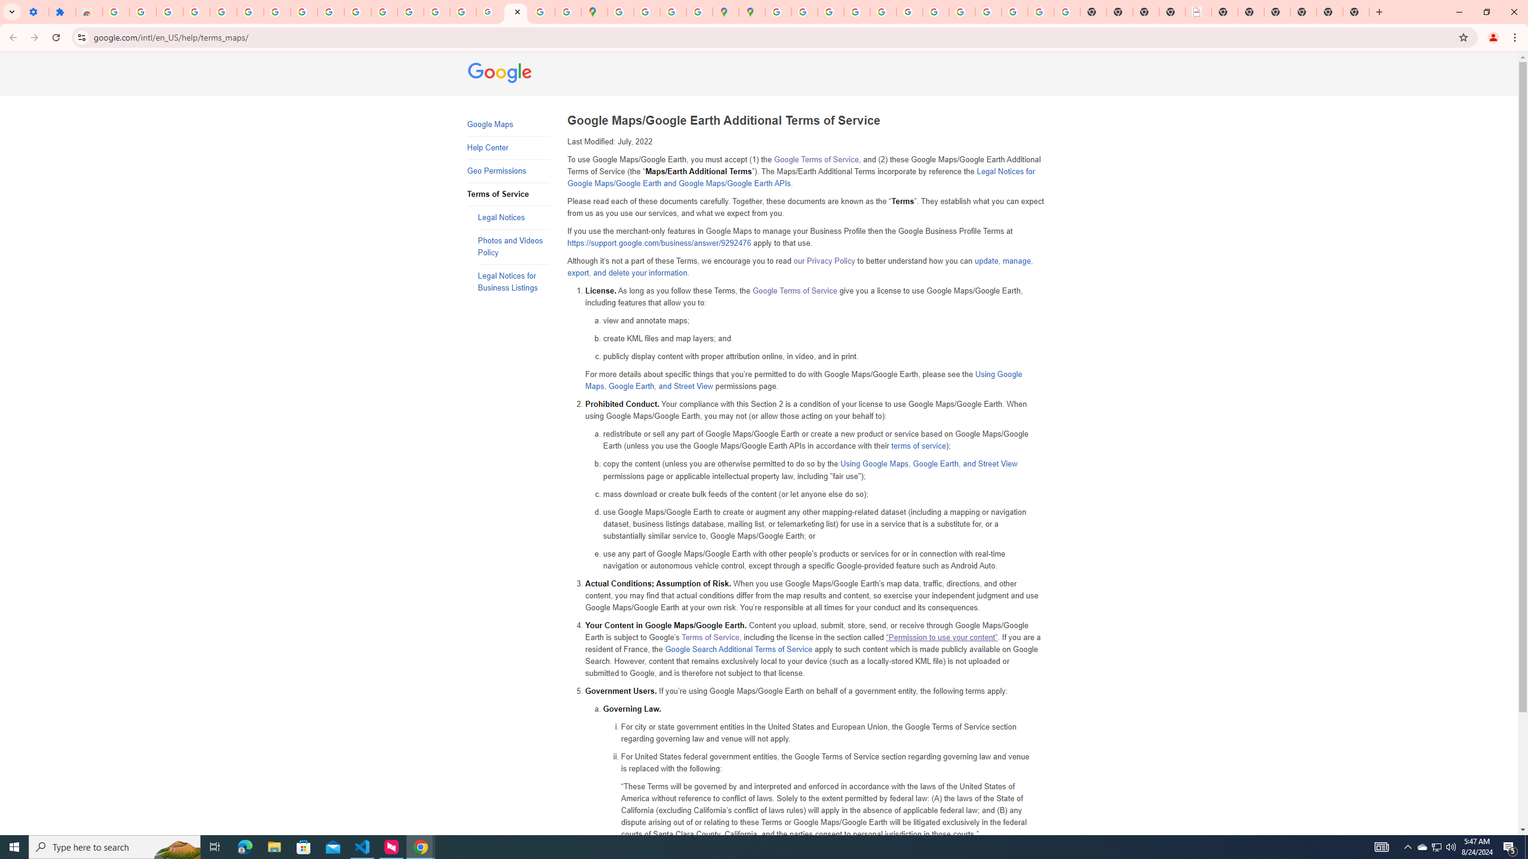 The height and width of the screenshot is (859, 1528). What do you see at coordinates (594, 12) in the screenshot?
I see `Google Maps` at bounding box center [594, 12].